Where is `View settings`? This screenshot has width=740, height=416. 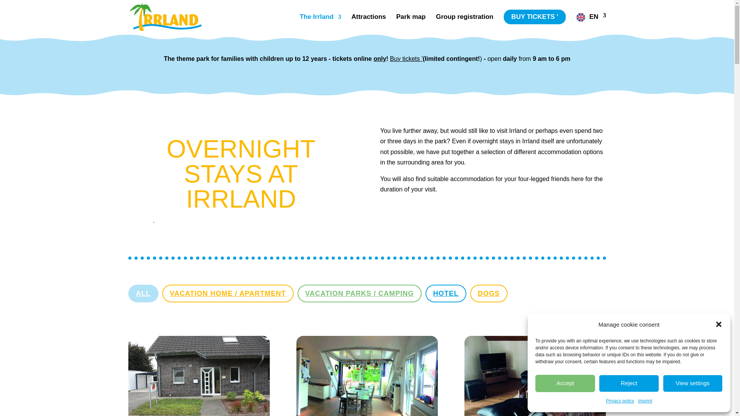
View settings is located at coordinates (693, 384).